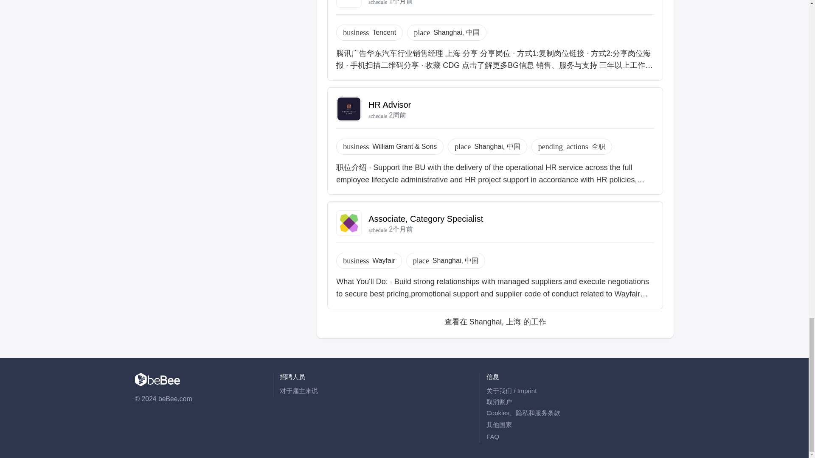 The width and height of the screenshot is (815, 458). I want to click on Associate, Category Specialist, so click(425, 219).